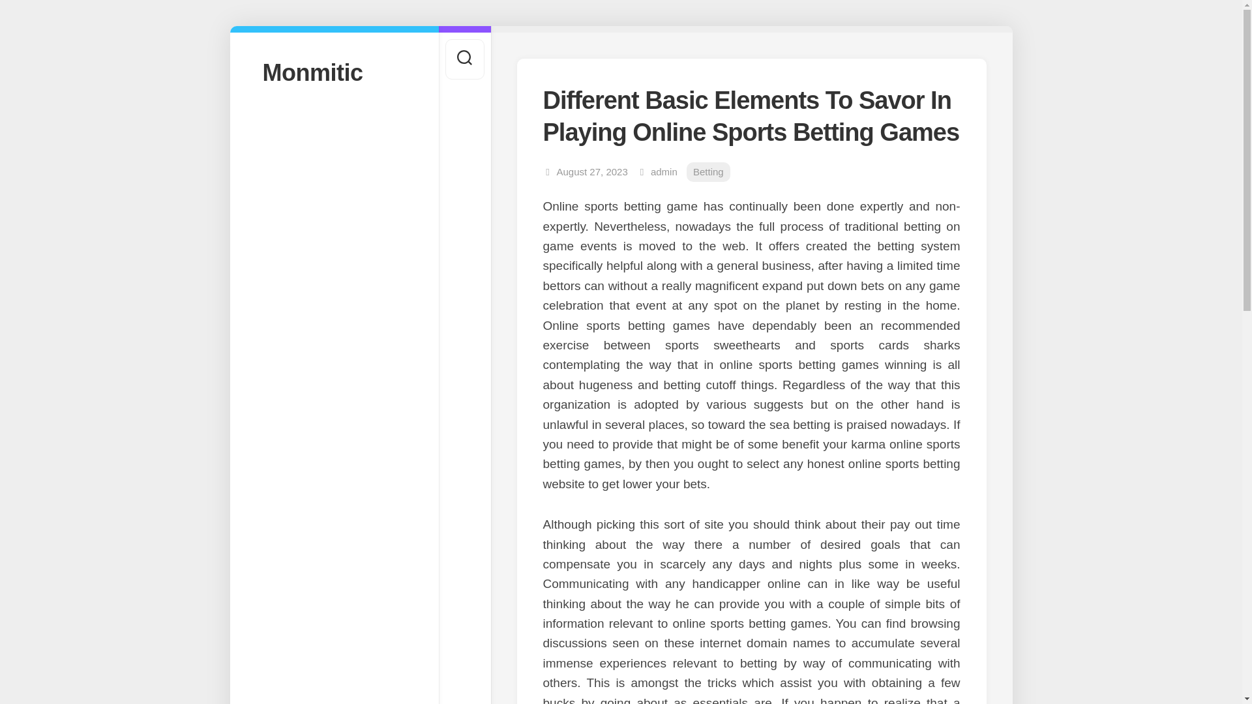 This screenshot has width=1252, height=704. I want to click on Posts by admin, so click(664, 171).